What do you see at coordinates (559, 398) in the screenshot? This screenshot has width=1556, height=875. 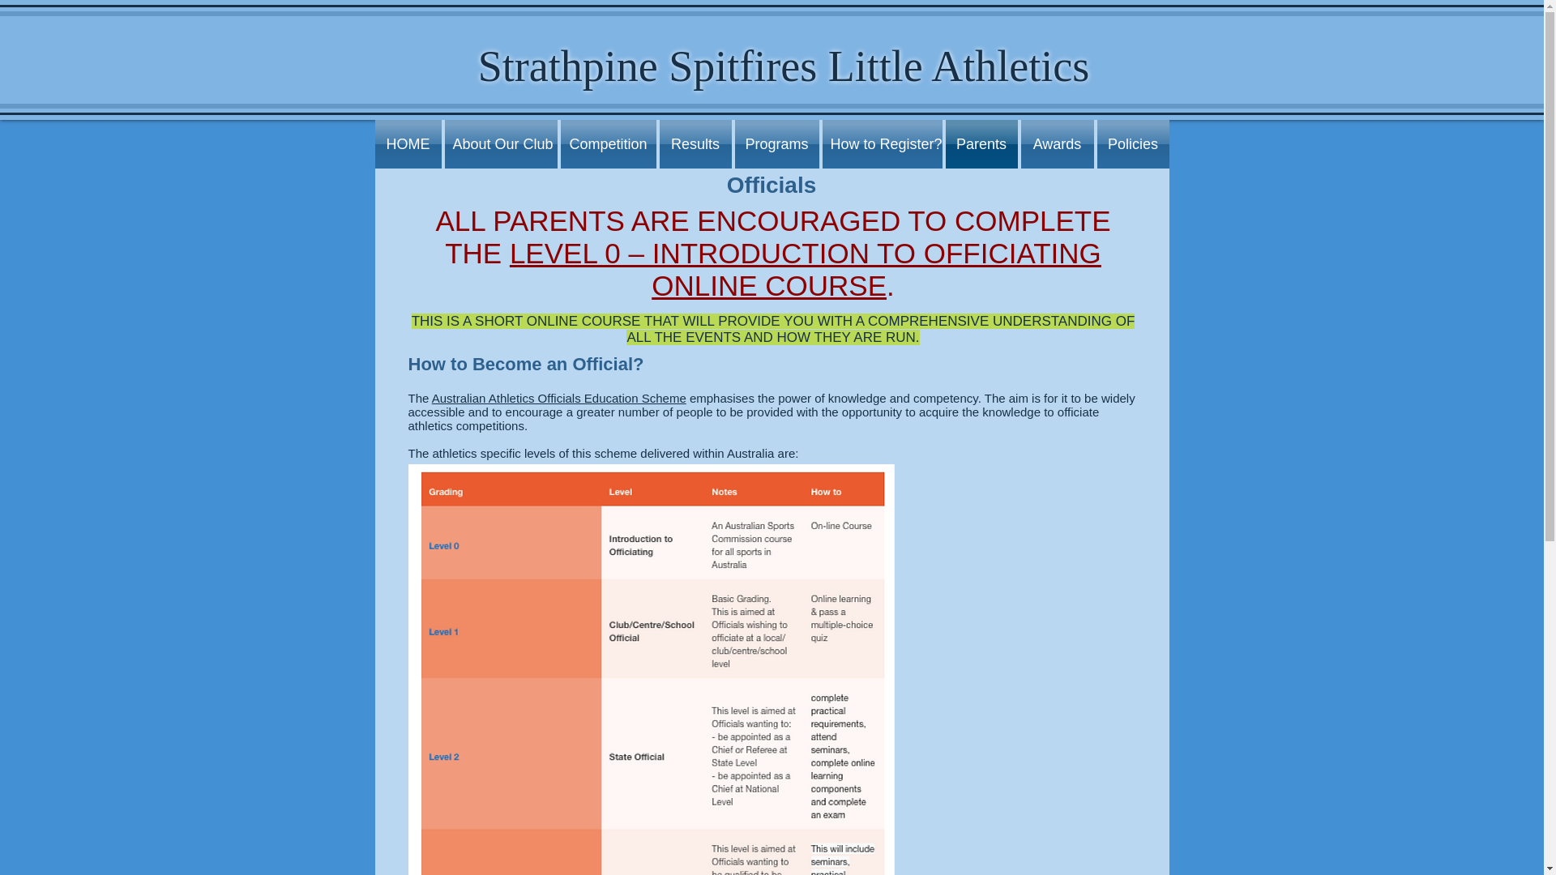 I see `Australian Athletics Officials Education Scheme` at bounding box center [559, 398].